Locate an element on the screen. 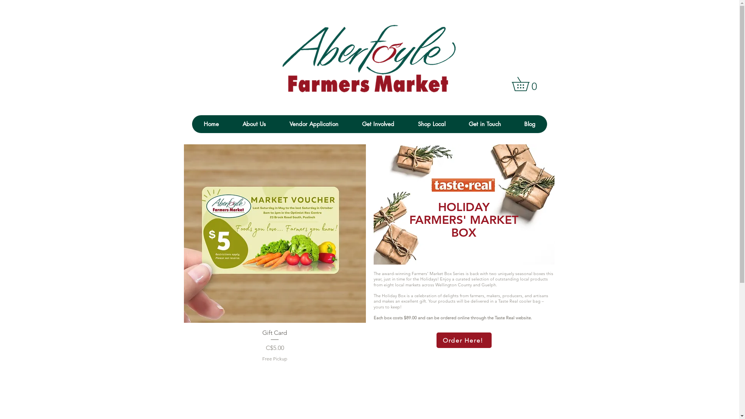 The width and height of the screenshot is (745, 419). Home is located at coordinates (211, 124).